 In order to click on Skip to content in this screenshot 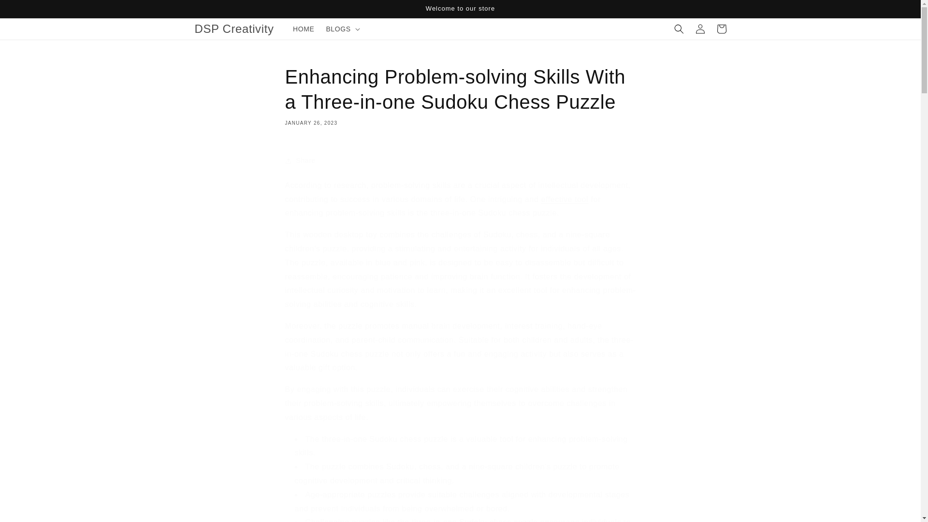, I will do `click(29, 11)`.